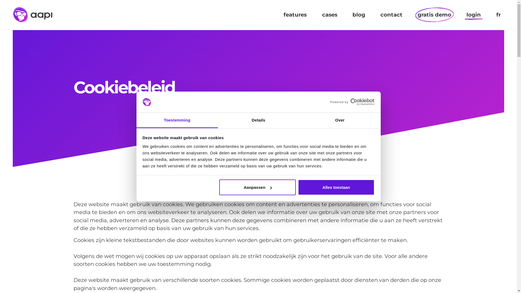  I want to click on Alles toestaan, so click(336, 187).